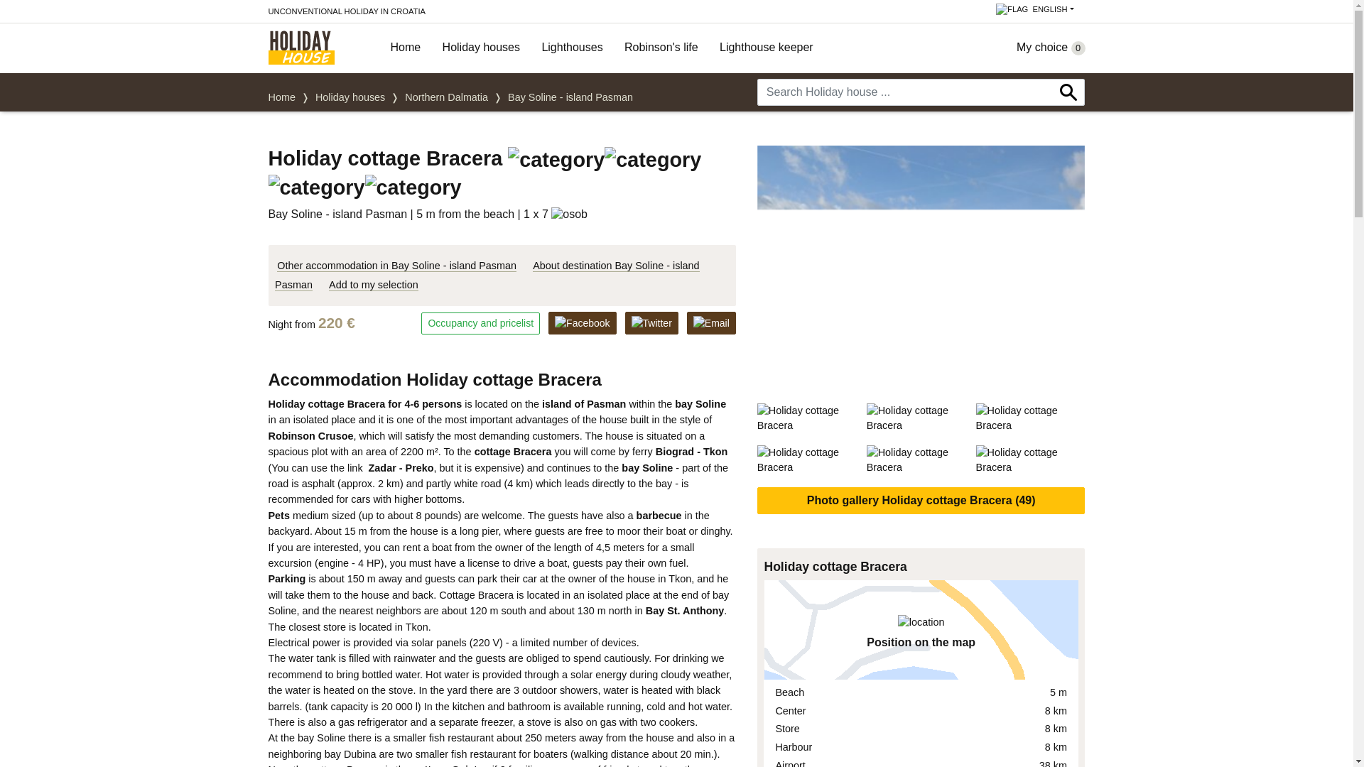 This screenshot has width=1364, height=767. Describe the element at coordinates (582, 322) in the screenshot. I see `Share on Facebook` at that location.